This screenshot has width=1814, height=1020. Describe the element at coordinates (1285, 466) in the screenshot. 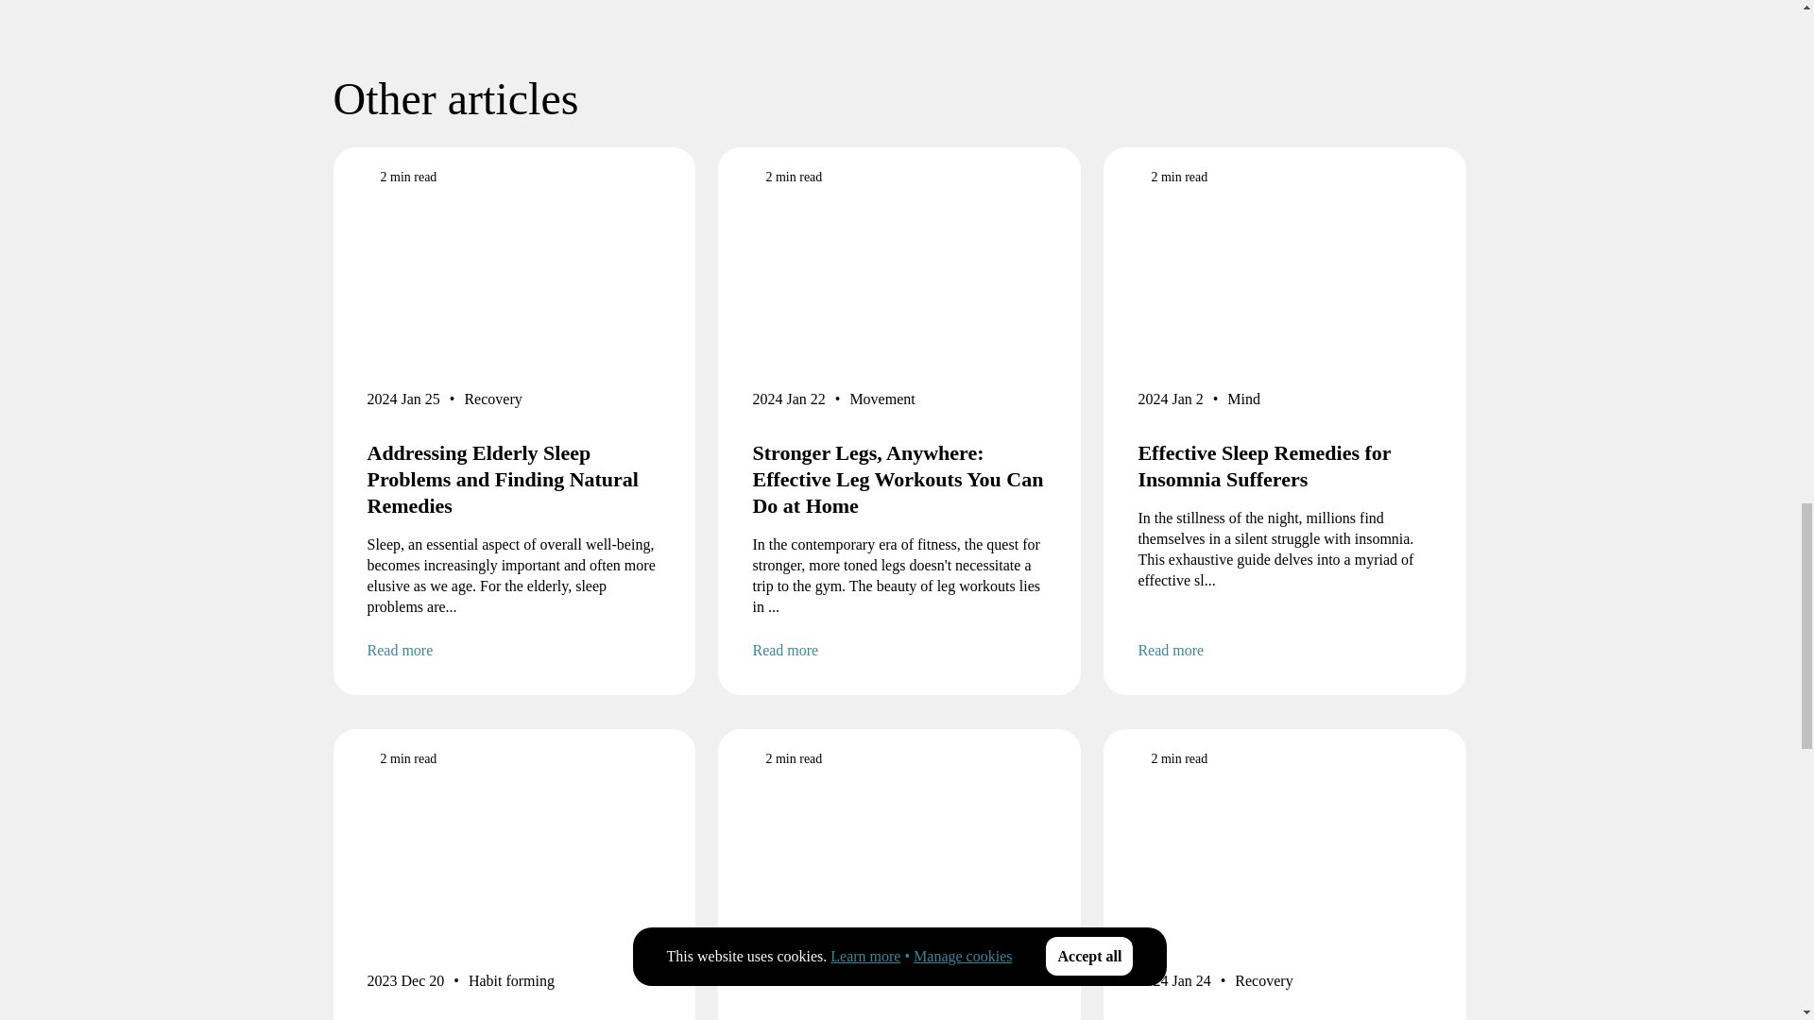

I see `Effective Sleep Remedies for Insomnia Sufferers` at that location.